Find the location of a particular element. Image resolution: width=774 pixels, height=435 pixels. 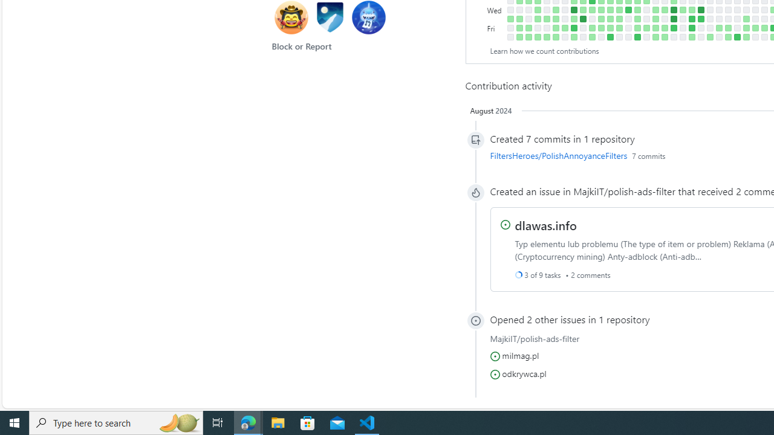

No contributions on November 23rd. is located at coordinates (628, 18).